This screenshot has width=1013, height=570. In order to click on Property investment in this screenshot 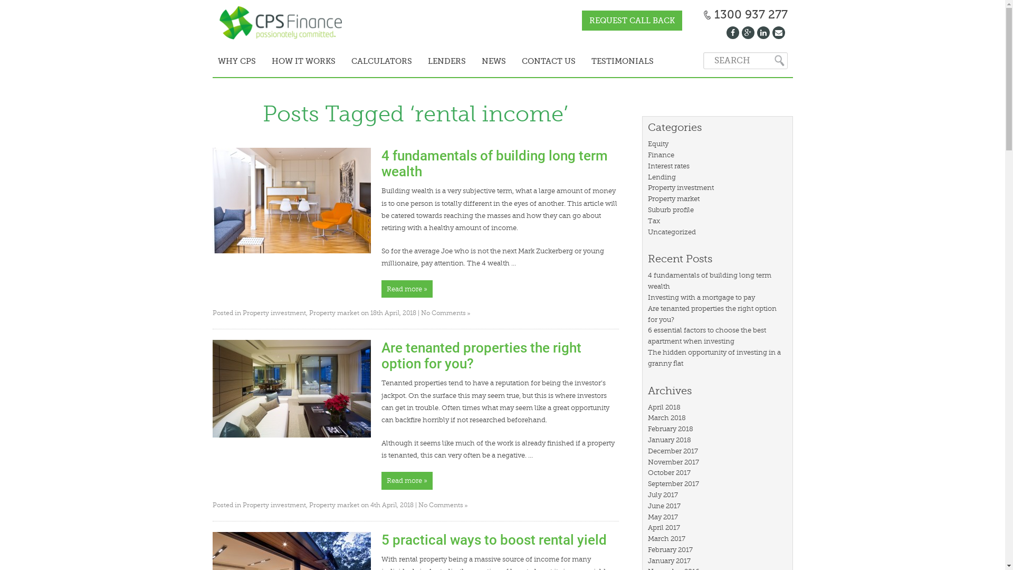, I will do `click(274, 505)`.